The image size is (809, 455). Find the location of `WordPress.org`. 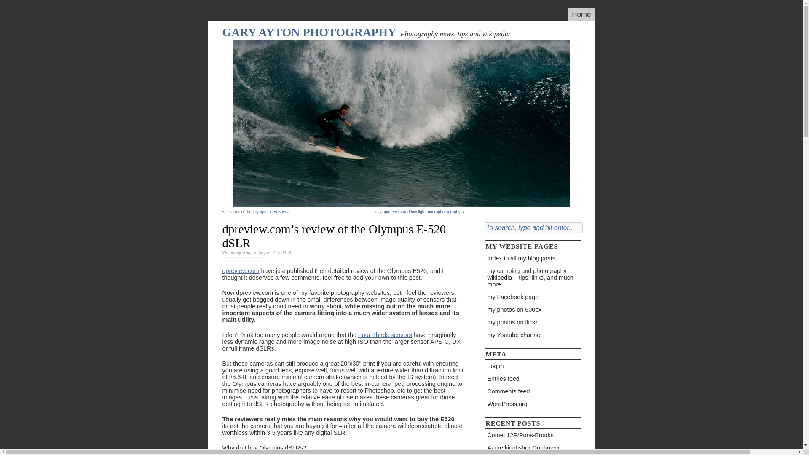

WordPress.org is located at coordinates (533, 404).